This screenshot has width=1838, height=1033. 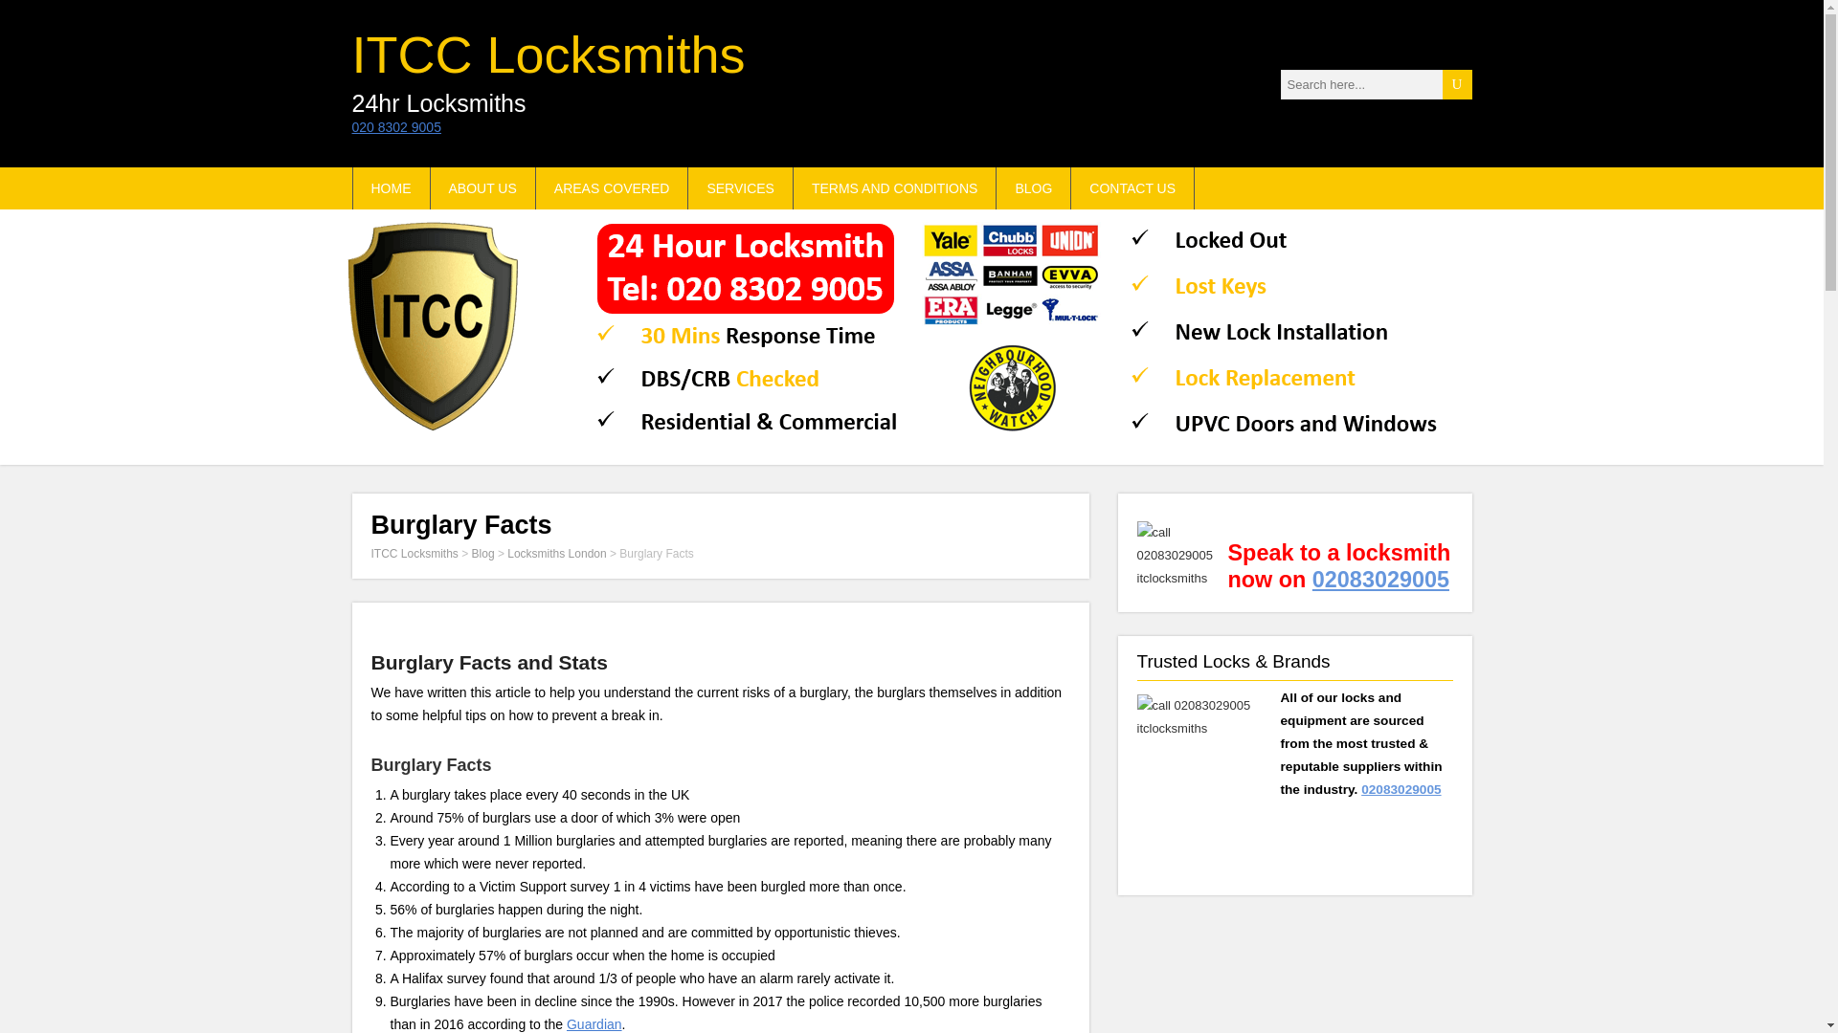 I want to click on Best Home Security Advice, Recommendations And Tips, so click(x=741, y=187).